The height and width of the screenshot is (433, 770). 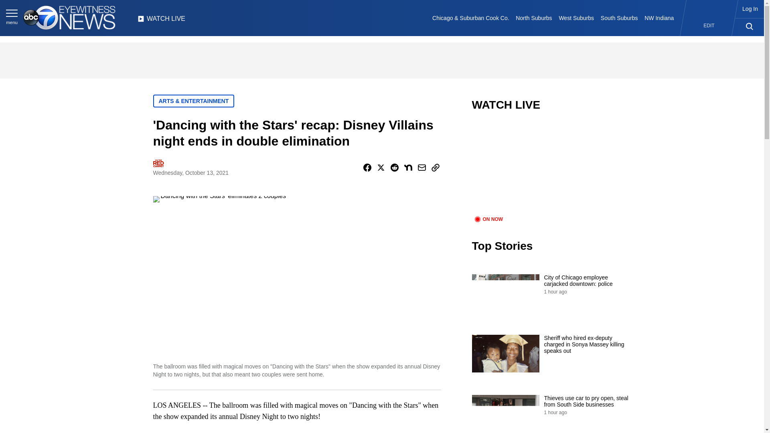 I want to click on NW Indiana, so click(x=659, y=18).